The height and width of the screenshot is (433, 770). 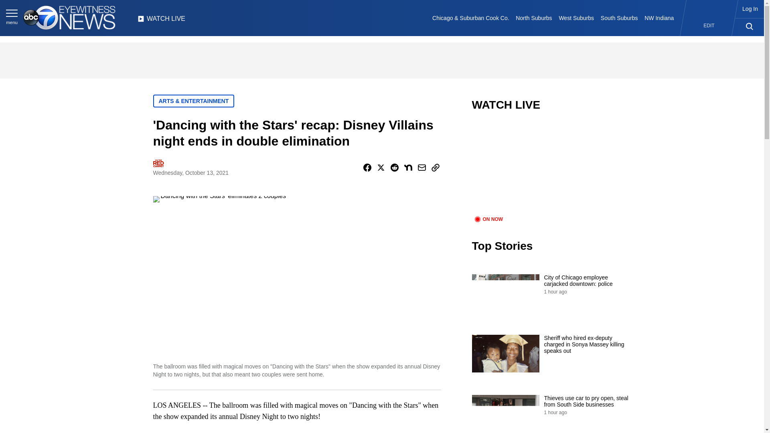 I want to click on NW Indiana, so click(x=659, y=18).